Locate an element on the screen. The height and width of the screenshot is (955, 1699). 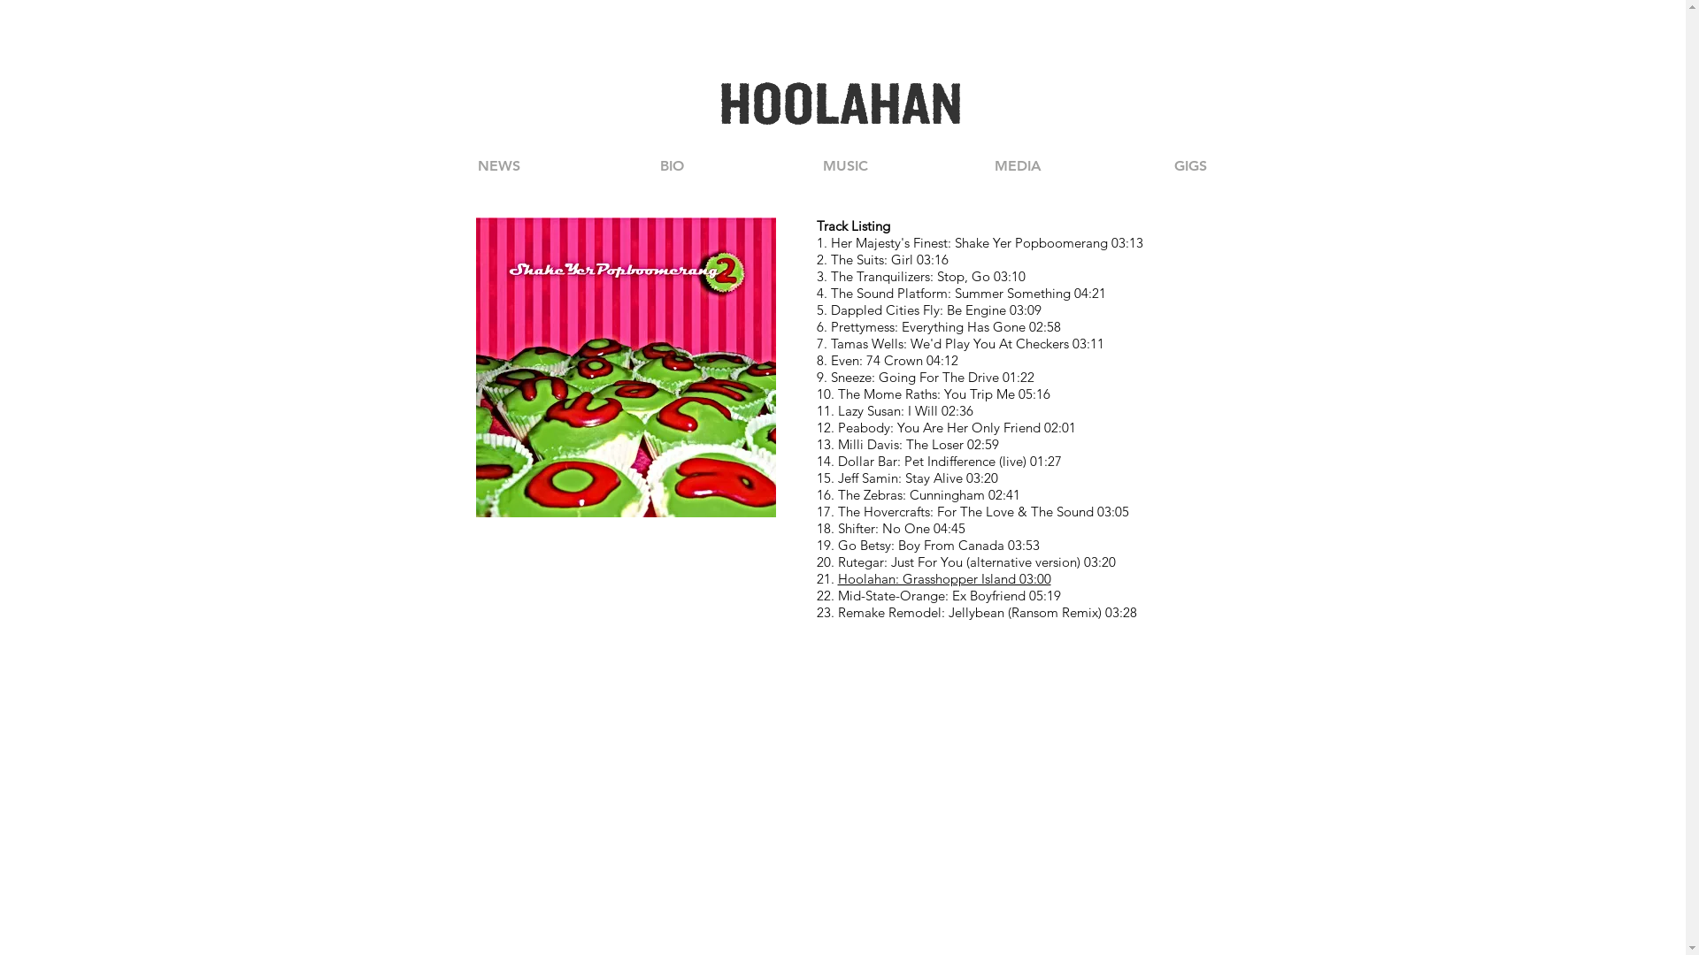
MEDIA is located at coordinates (1018, 166).